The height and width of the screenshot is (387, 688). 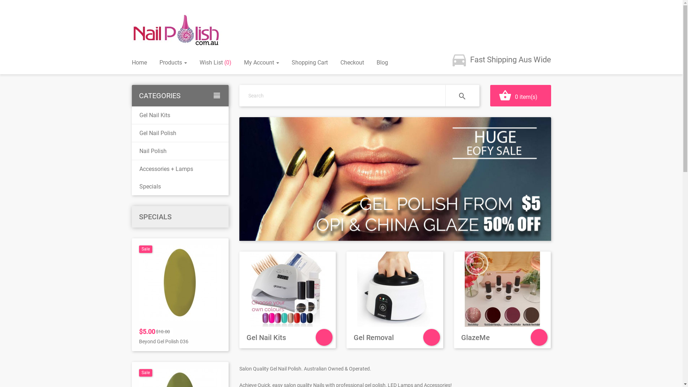 I want to click on 0 item(s), so click(x=521, y=96).